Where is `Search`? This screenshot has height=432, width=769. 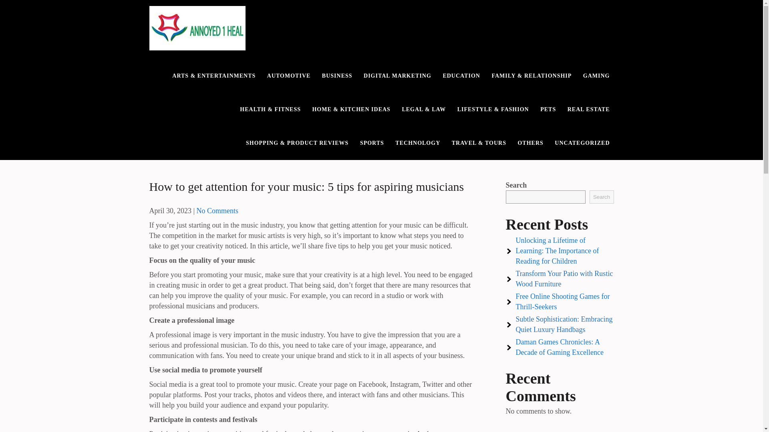 Search is located at coordinates (602, 197).